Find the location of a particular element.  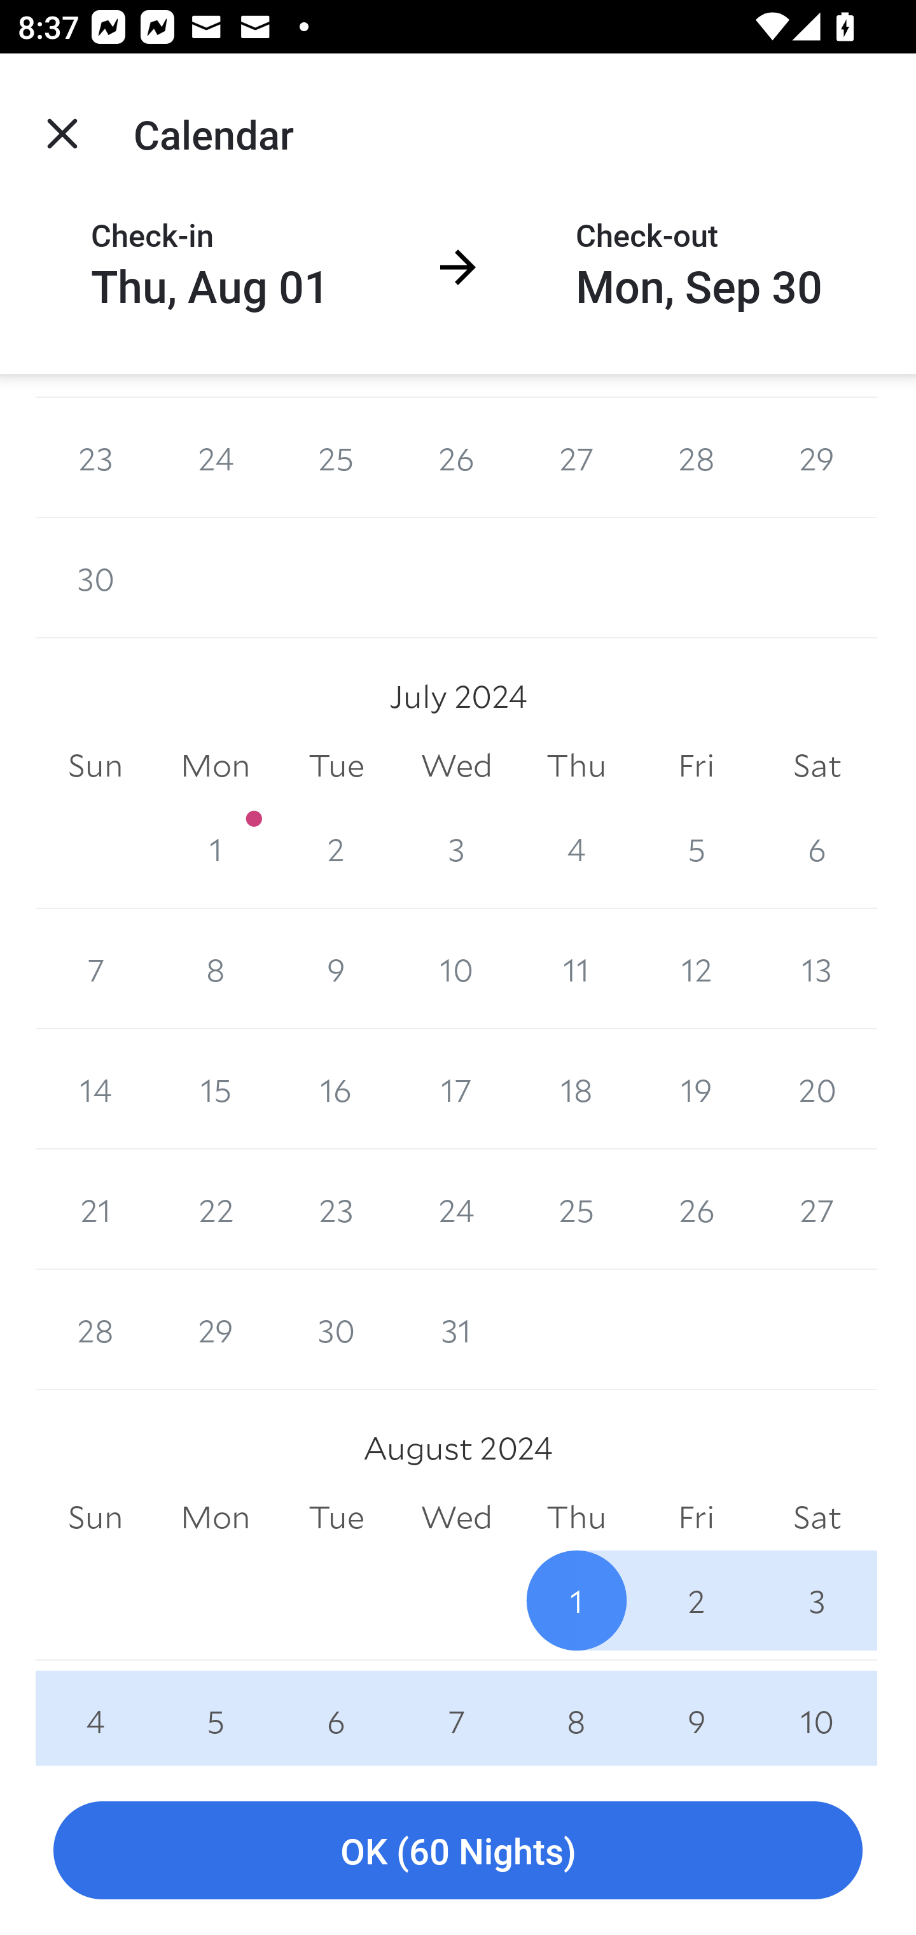

4 4 July 2024 is located at coordinates (576, 849).